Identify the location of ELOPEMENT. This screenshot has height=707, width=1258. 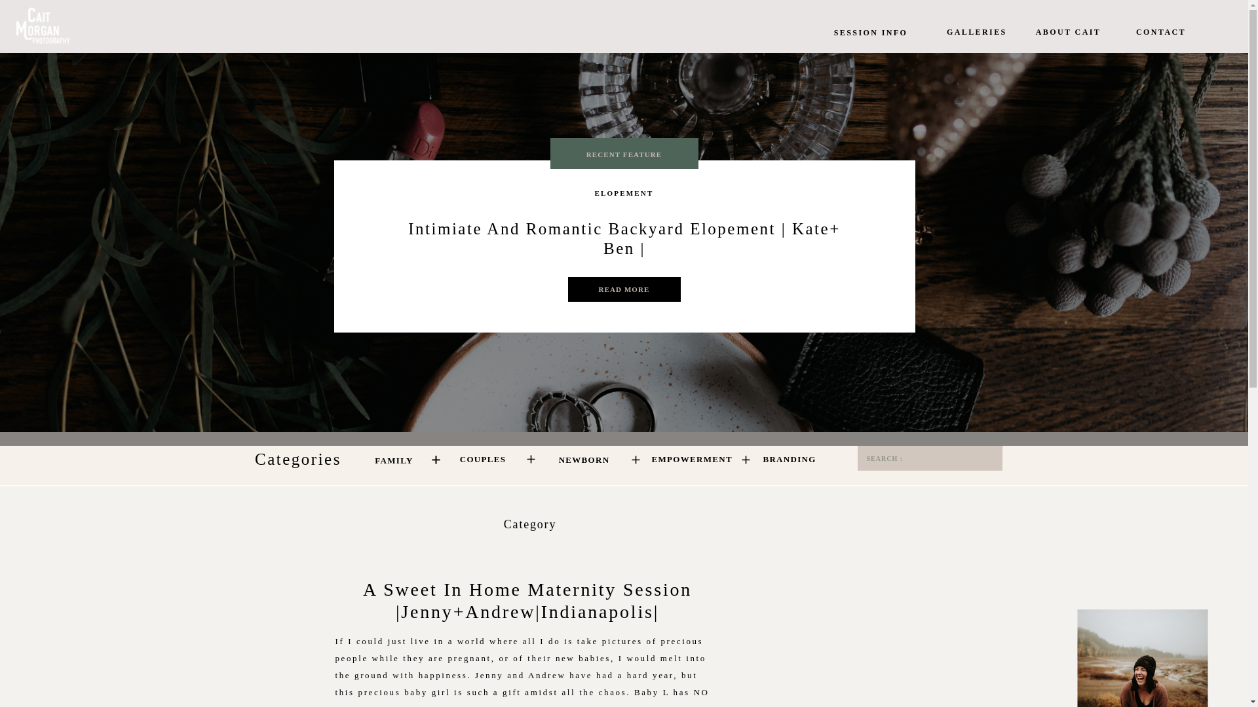
(623, 193).